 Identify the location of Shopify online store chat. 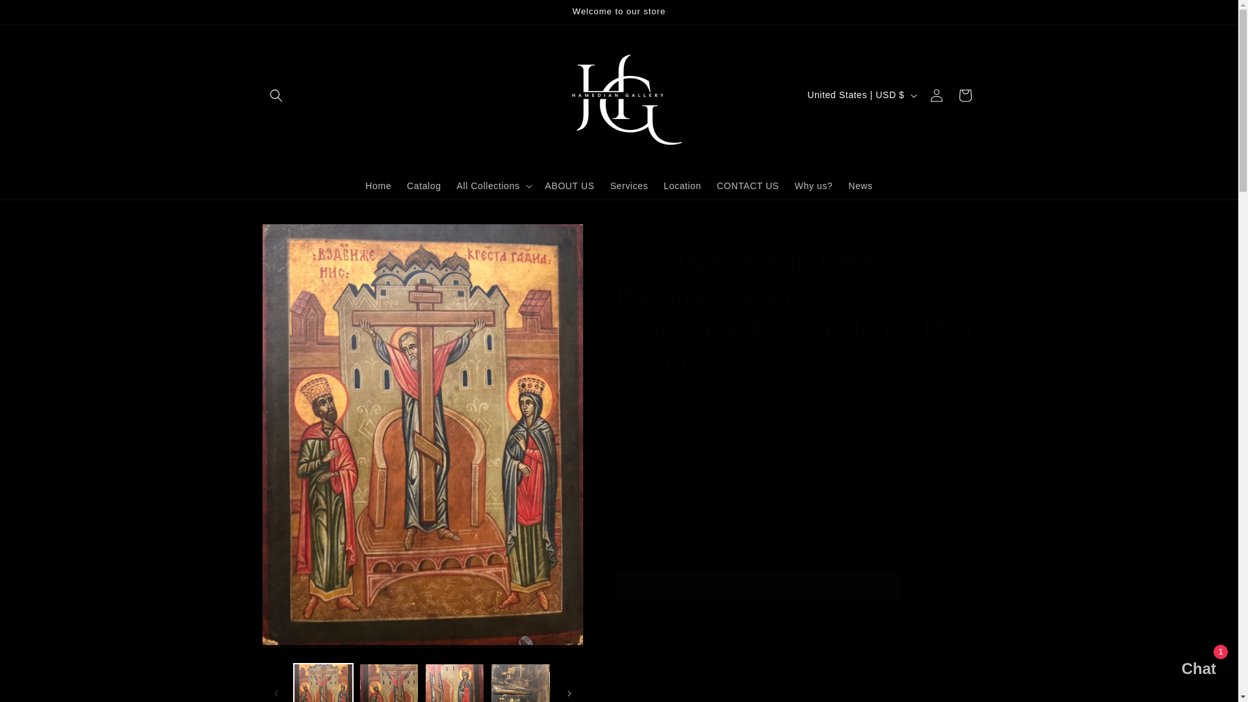
(1186, 670).